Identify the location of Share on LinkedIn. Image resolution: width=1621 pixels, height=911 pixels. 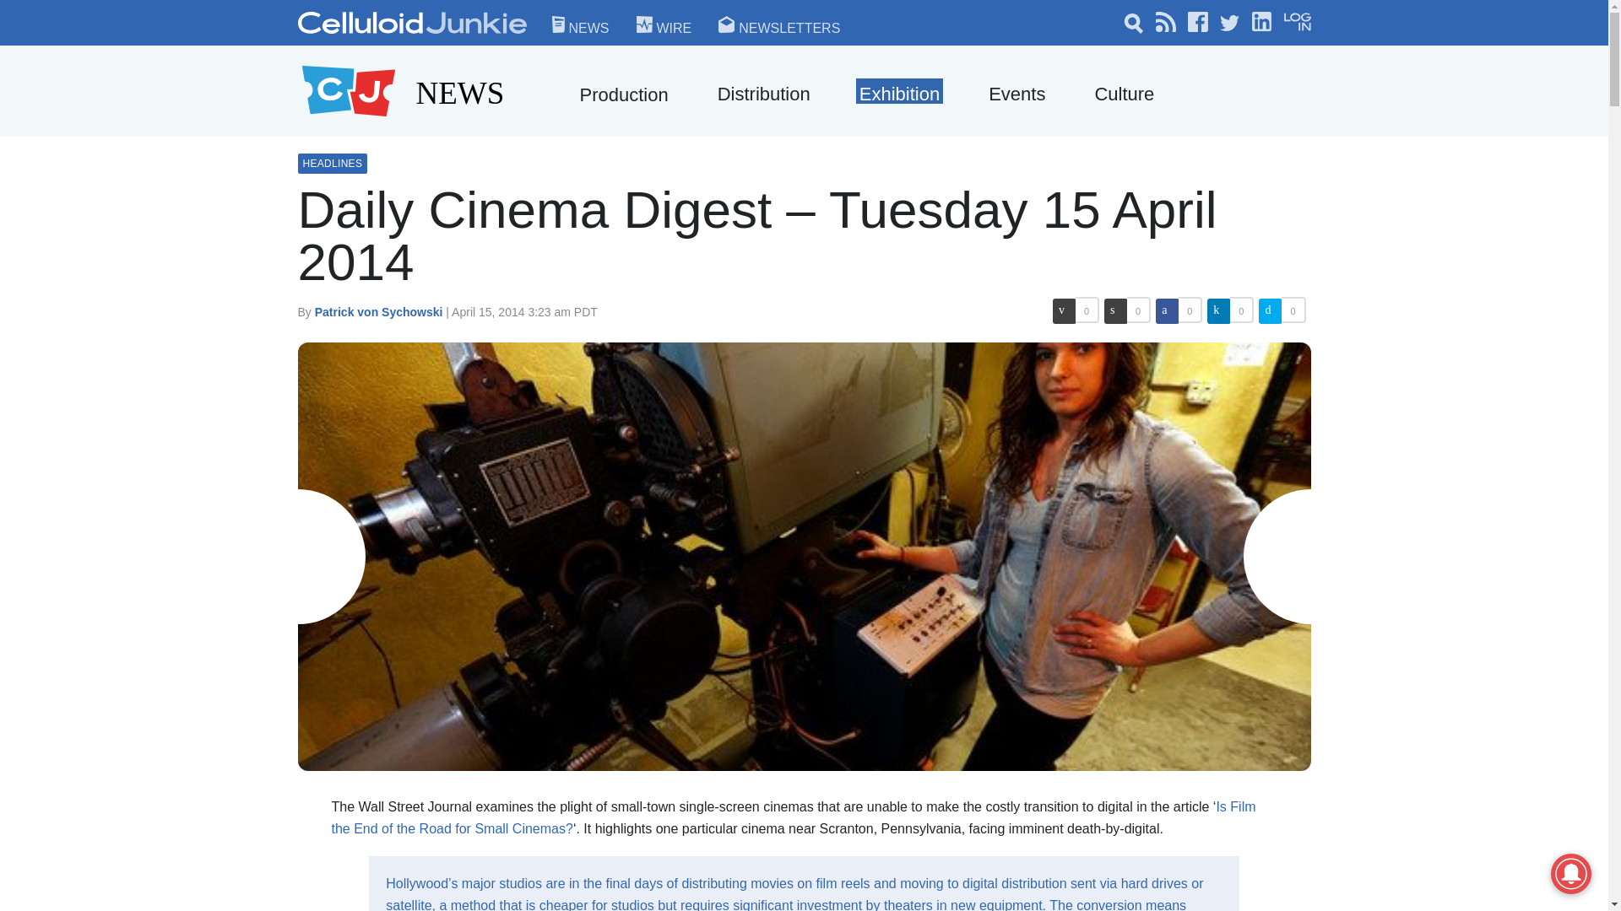
(1219, 311).